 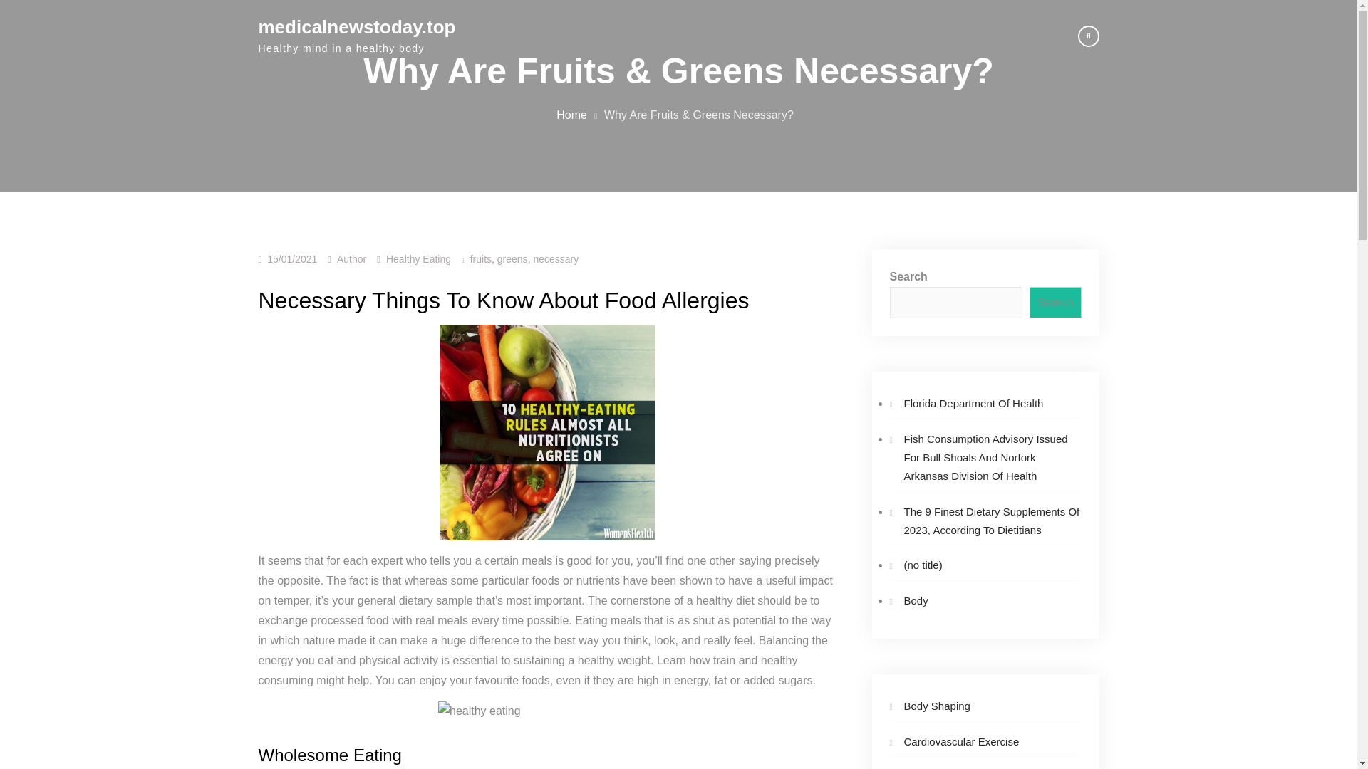 I want to click on Search, so click(x=1056, y=302).